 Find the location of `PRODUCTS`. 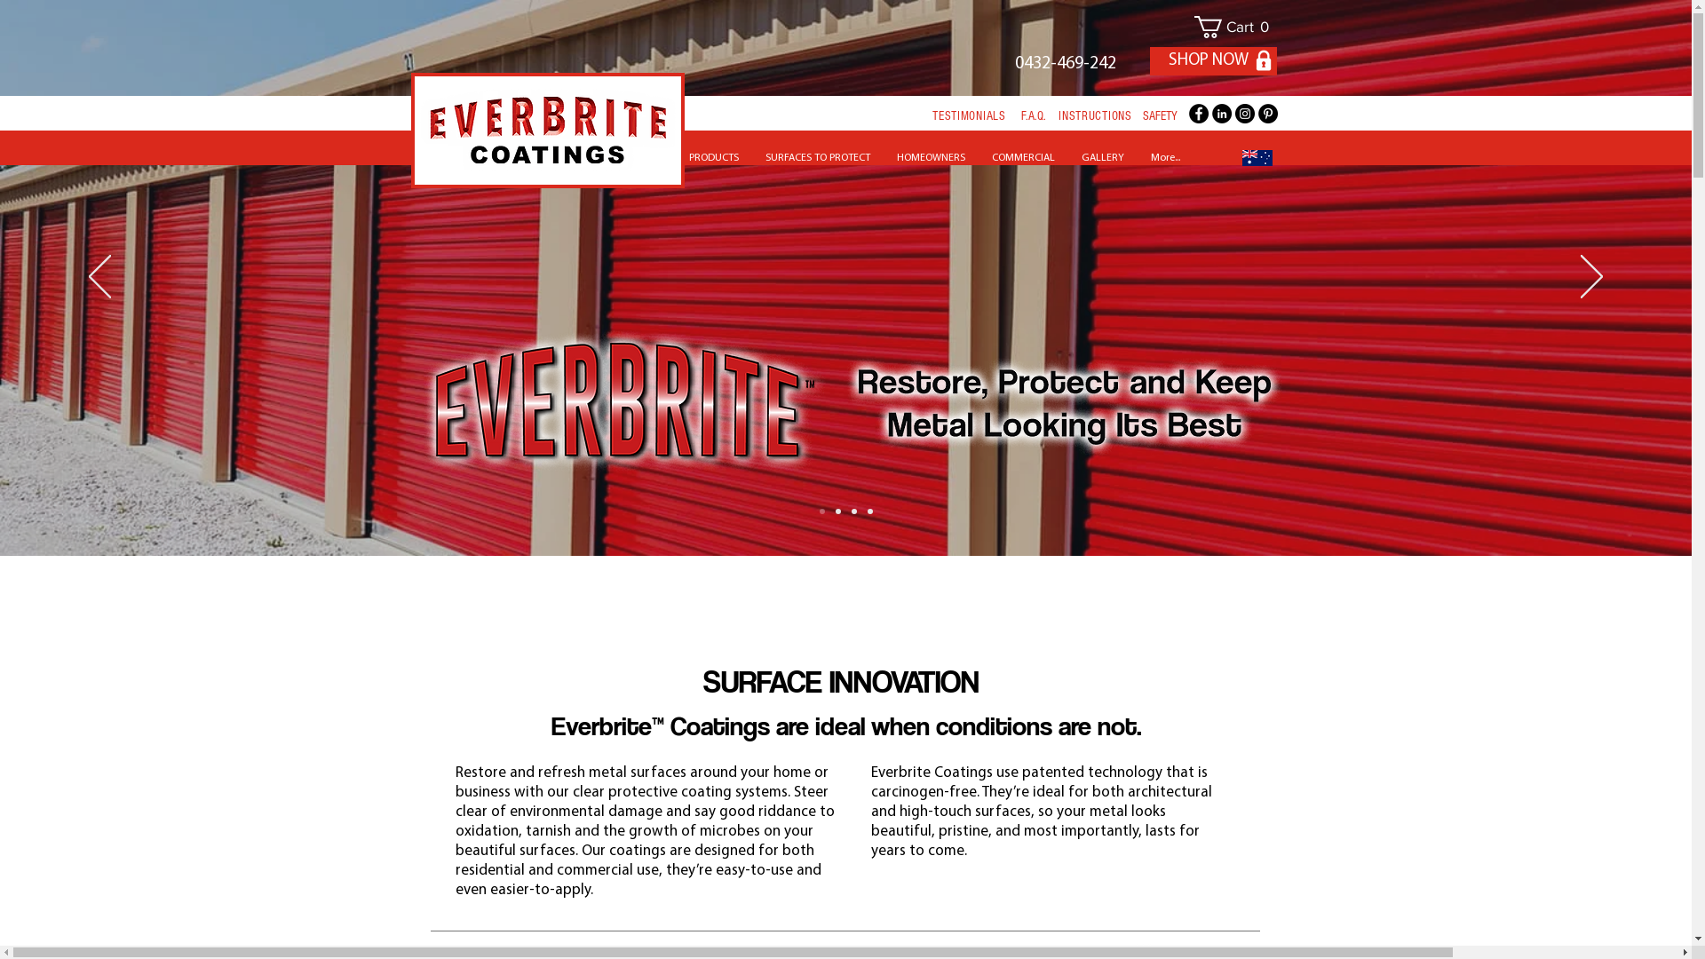

PRODUCTS is located at coordinates (713, 158).